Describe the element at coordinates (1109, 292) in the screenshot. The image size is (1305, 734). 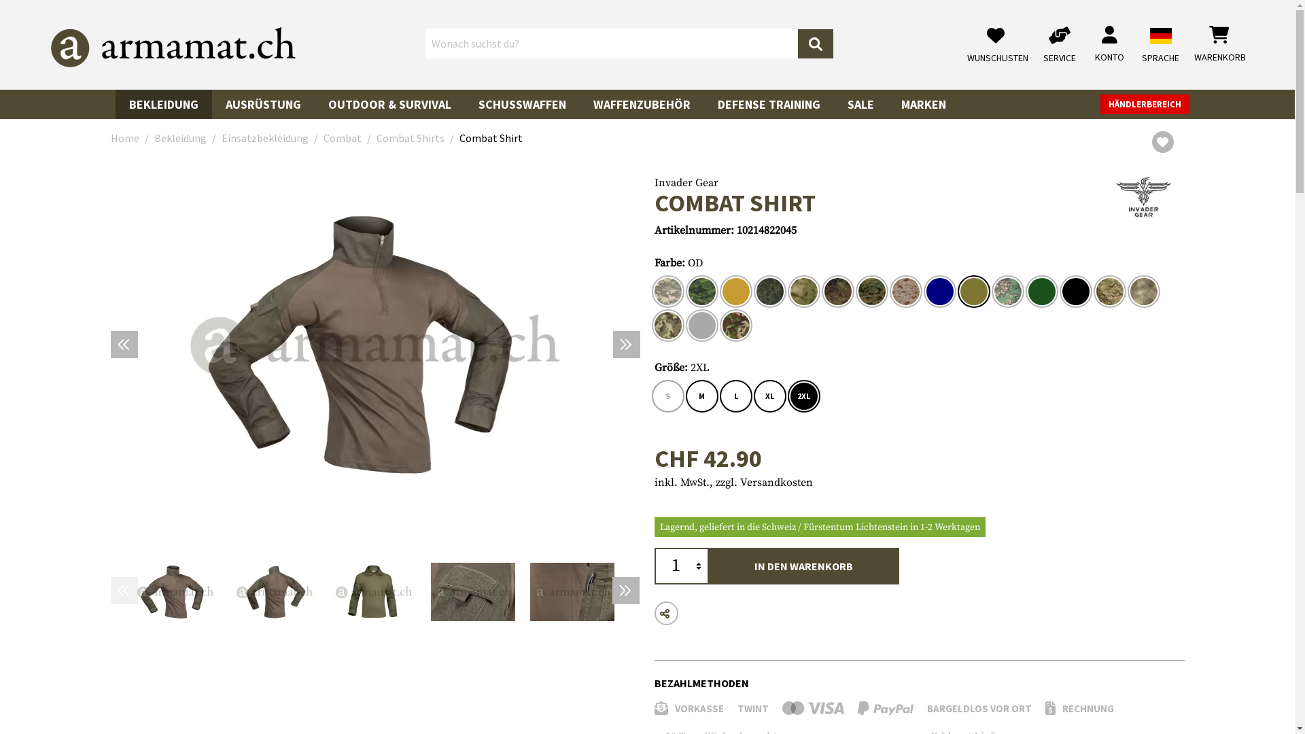
I see `Socom` at that location.